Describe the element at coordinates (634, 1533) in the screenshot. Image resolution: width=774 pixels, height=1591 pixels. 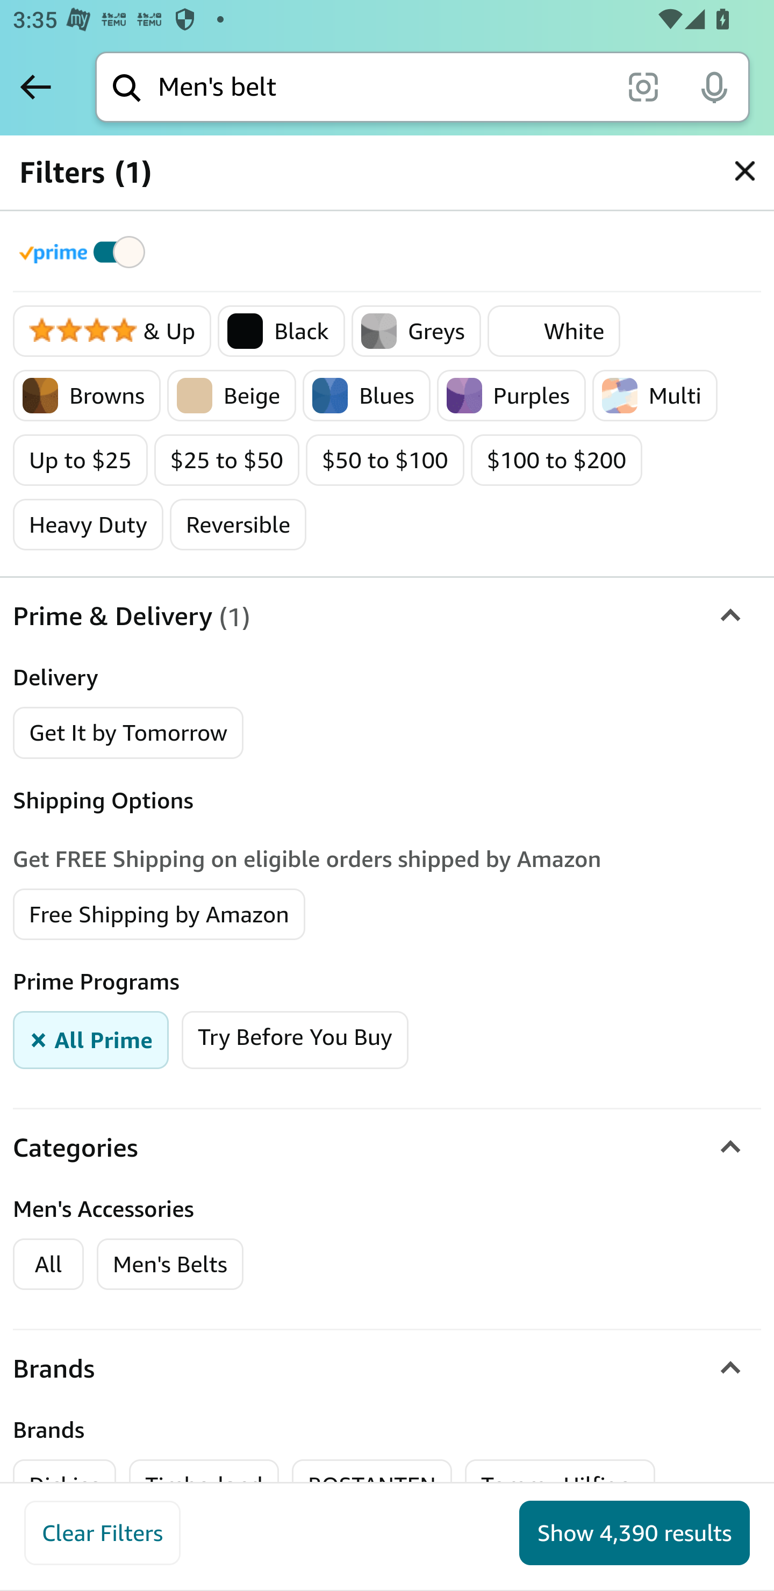
I see `Show 4,390 results` at that location.